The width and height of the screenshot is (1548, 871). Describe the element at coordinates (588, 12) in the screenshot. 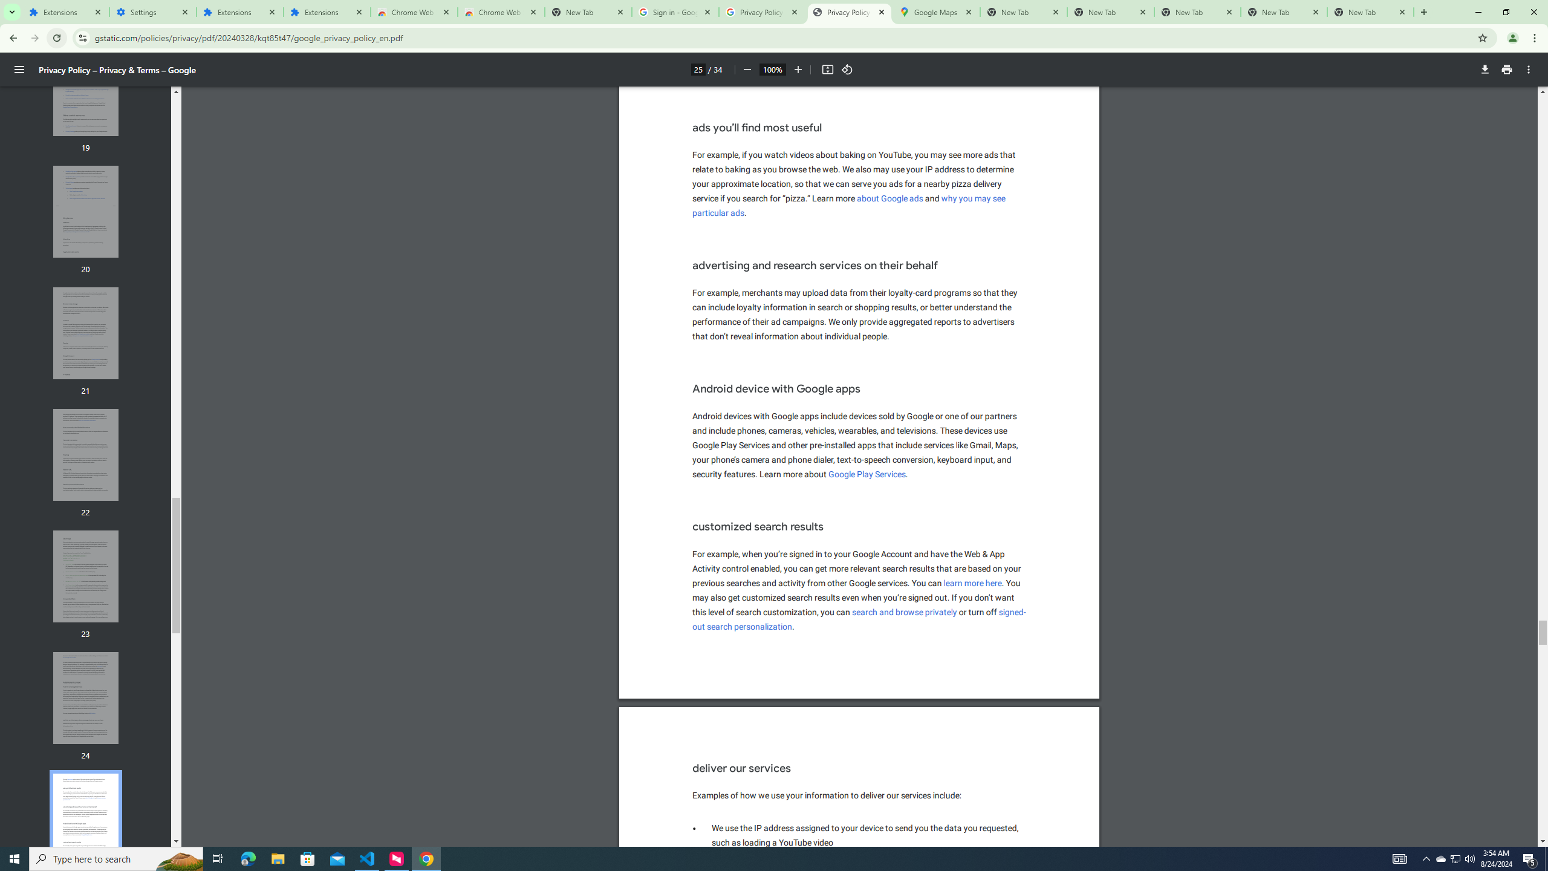

I see `New Tab` at that location.